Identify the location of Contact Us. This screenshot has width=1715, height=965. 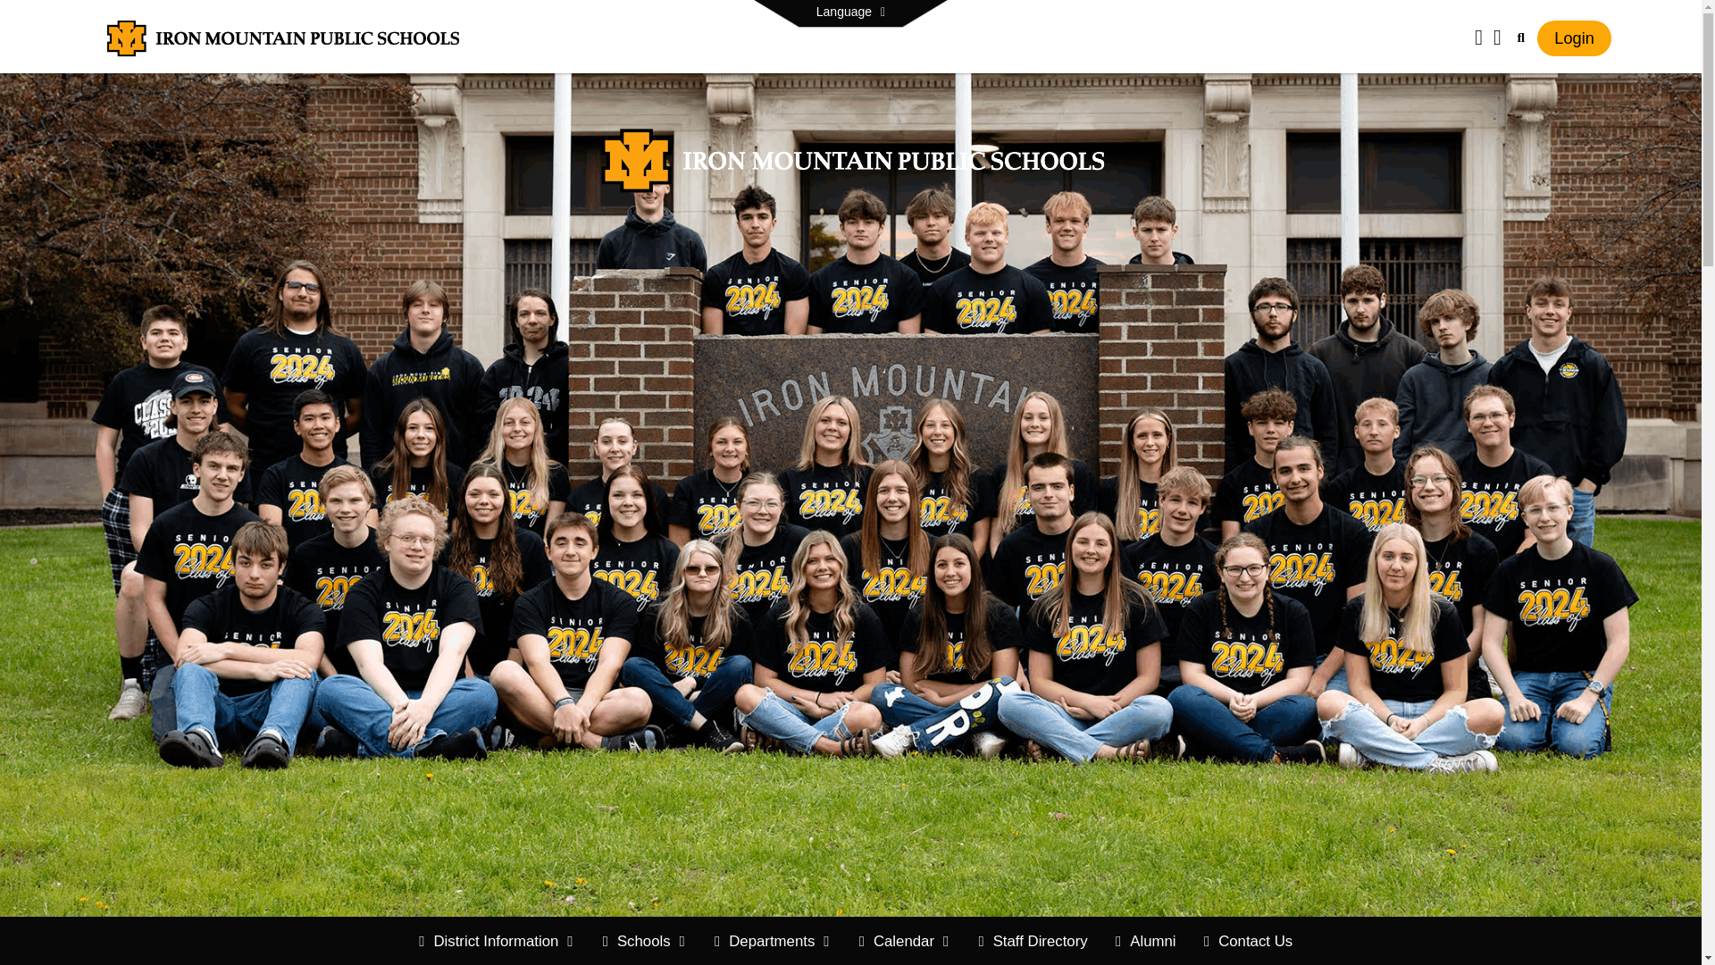
(1249, 942).